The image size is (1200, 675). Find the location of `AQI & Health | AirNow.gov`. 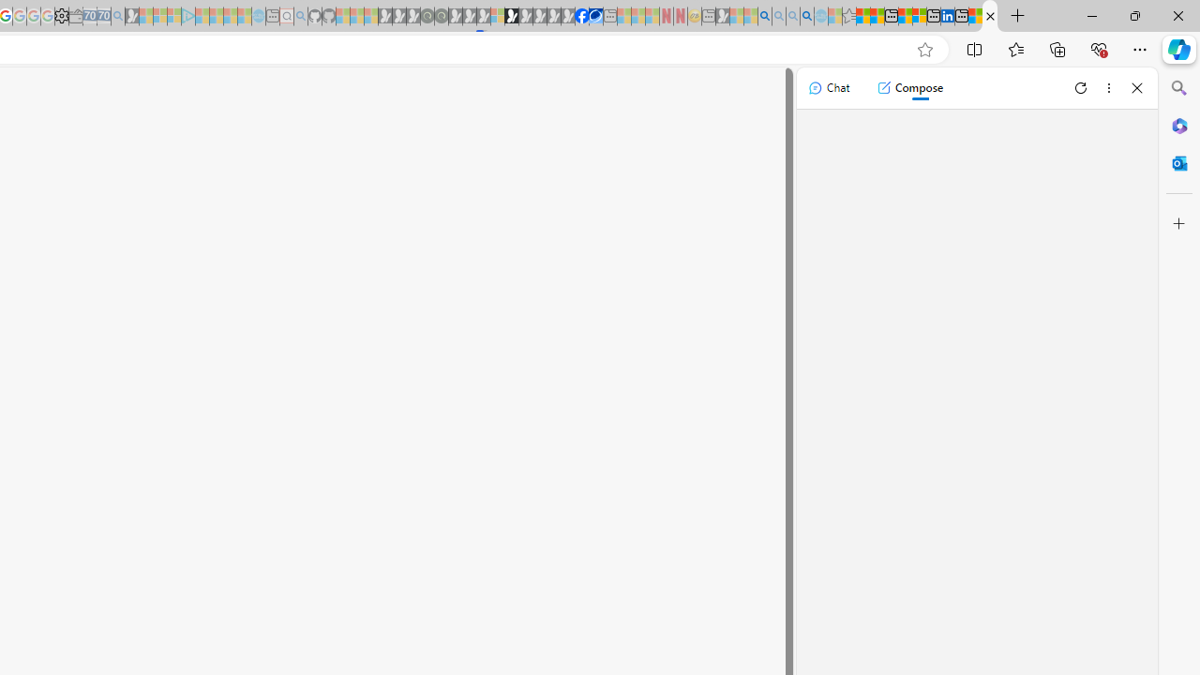

AQI & Health | AirNow.gov is located at coordinates (595, 17).